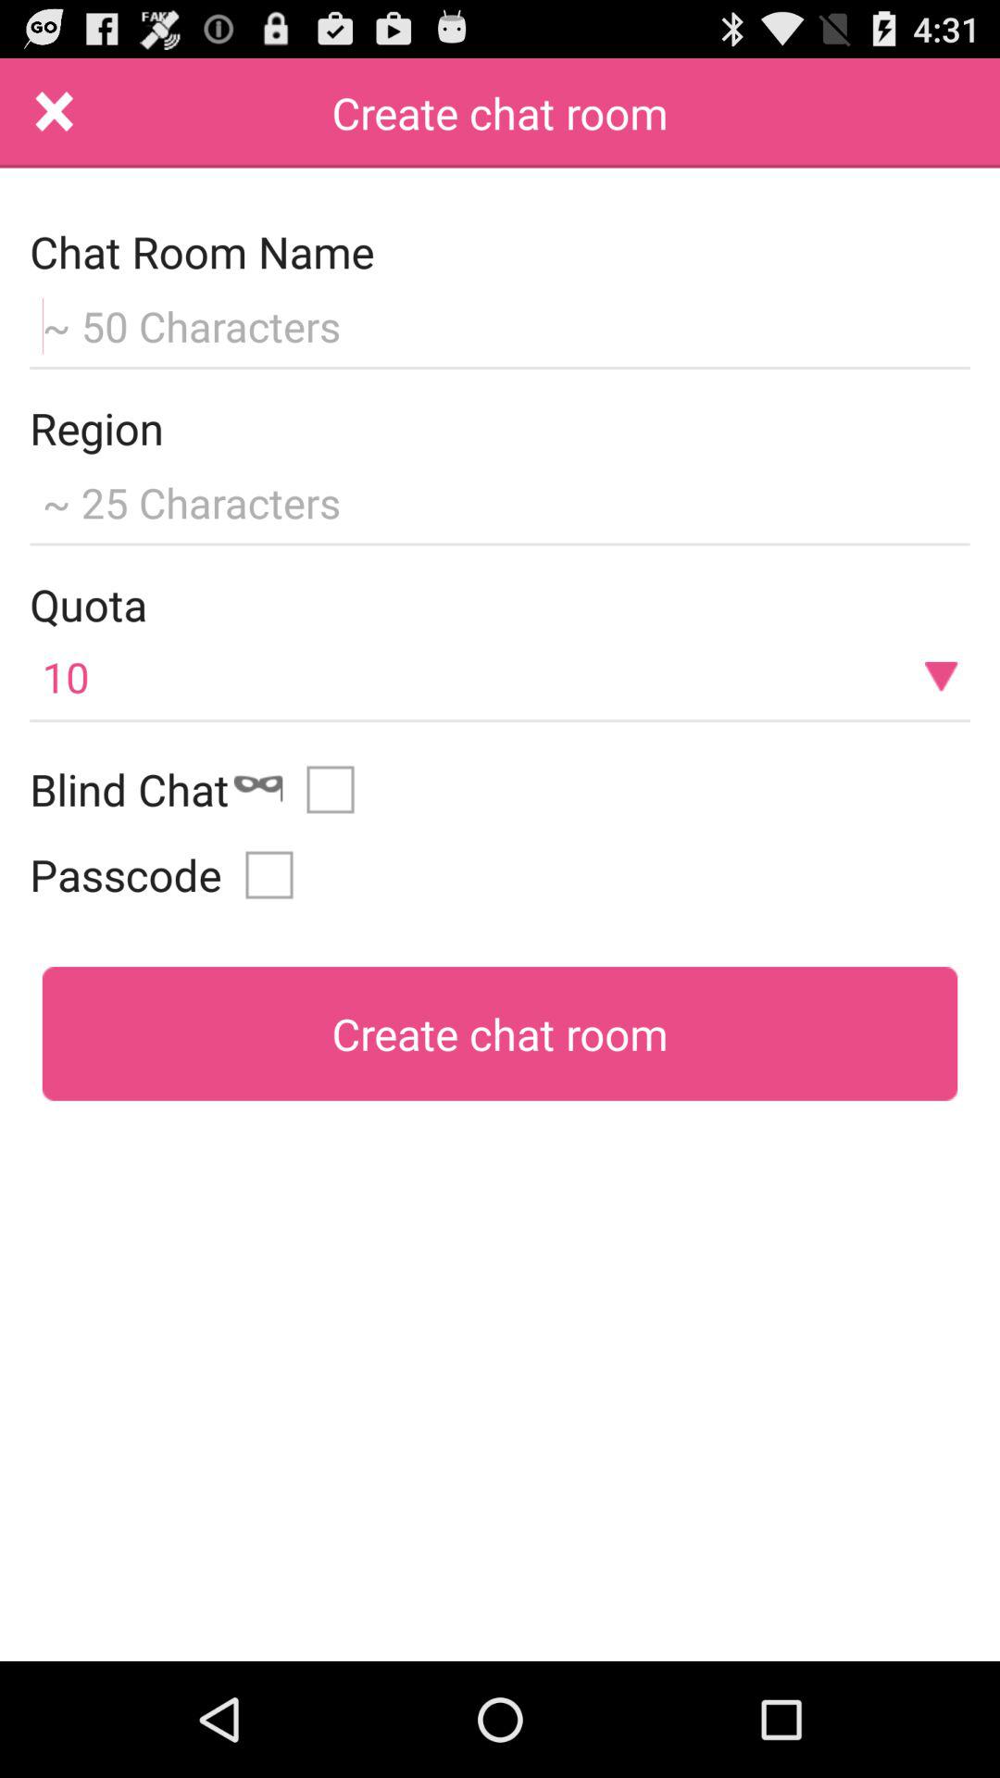  I want to click on select to activate, so click(337, 789).